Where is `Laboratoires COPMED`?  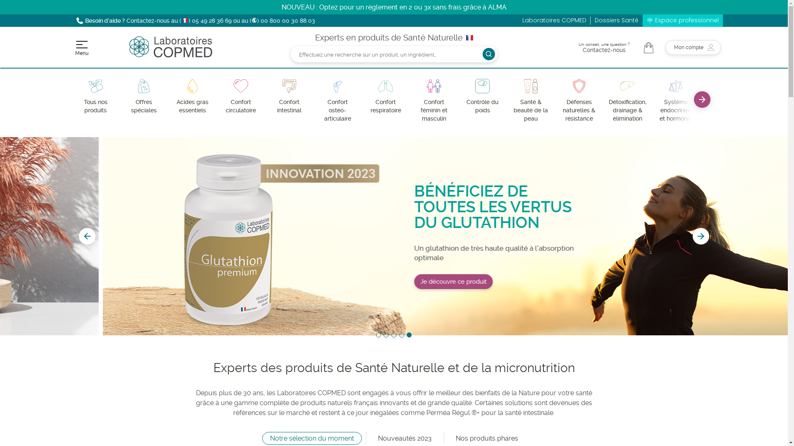 Laboratoires COPMED is located at coordinates (170, 55).